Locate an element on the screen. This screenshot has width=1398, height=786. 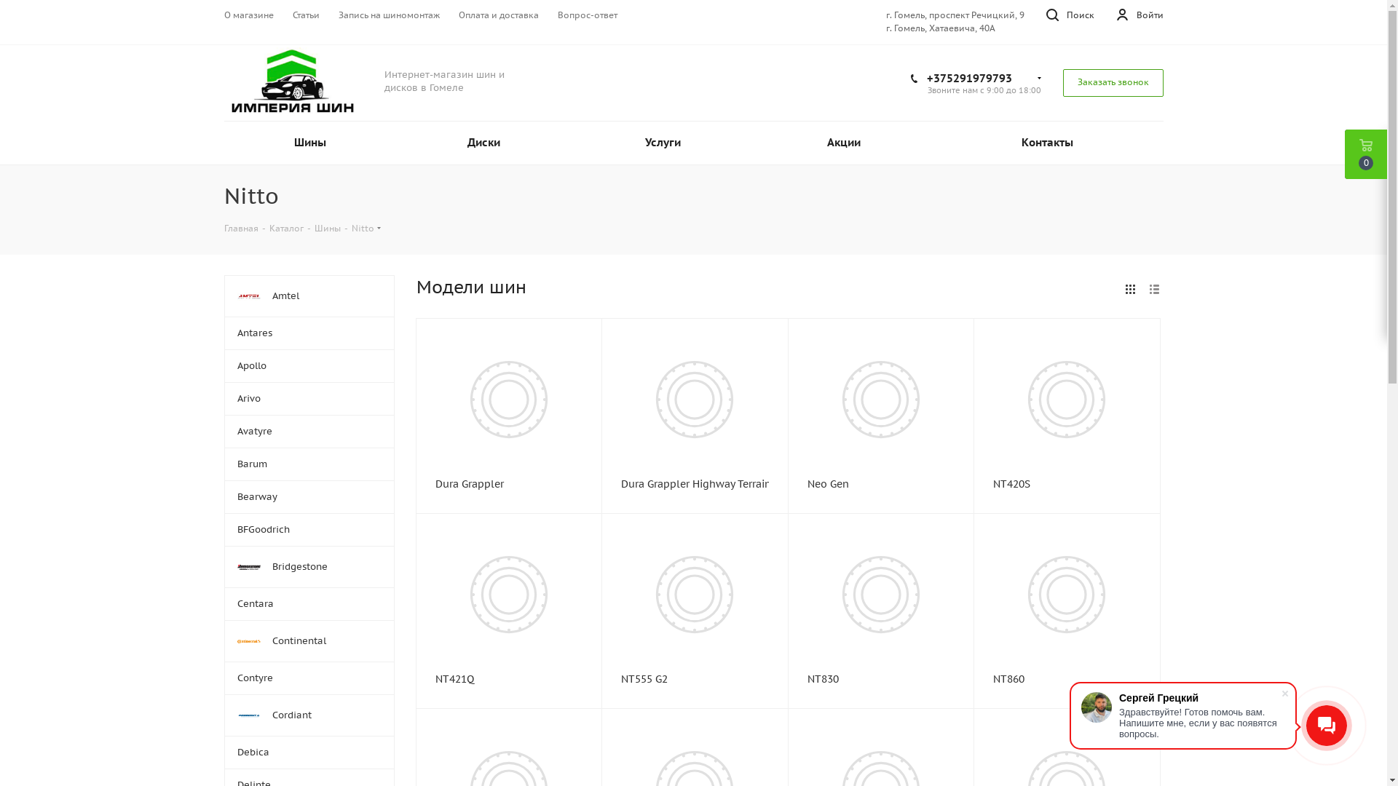
Contyre is located at coordinates (309, 678).